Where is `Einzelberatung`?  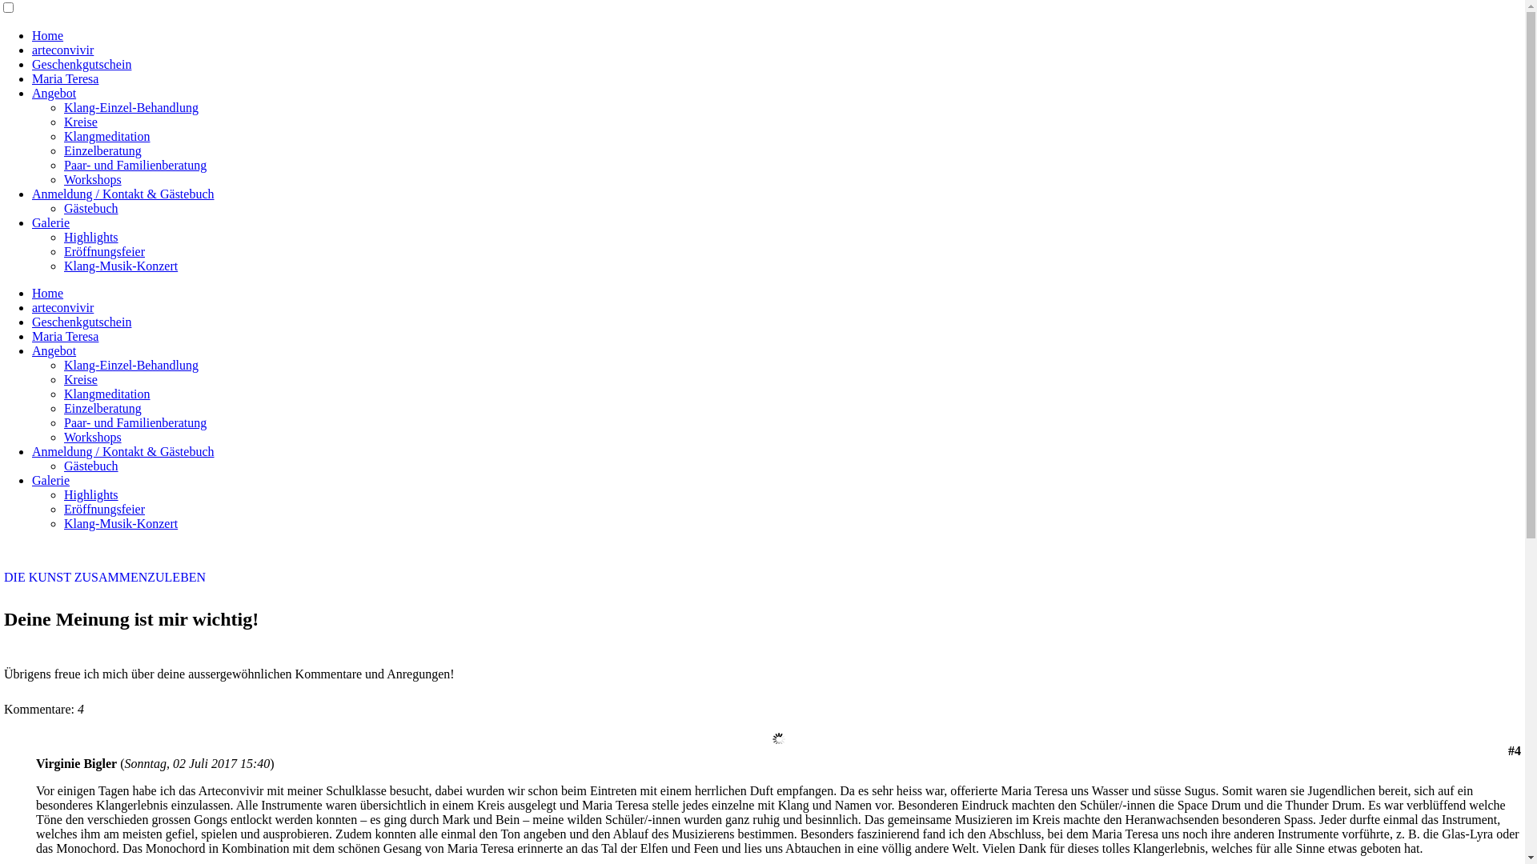 Einzelberatung is located at coordinates (102, 408).